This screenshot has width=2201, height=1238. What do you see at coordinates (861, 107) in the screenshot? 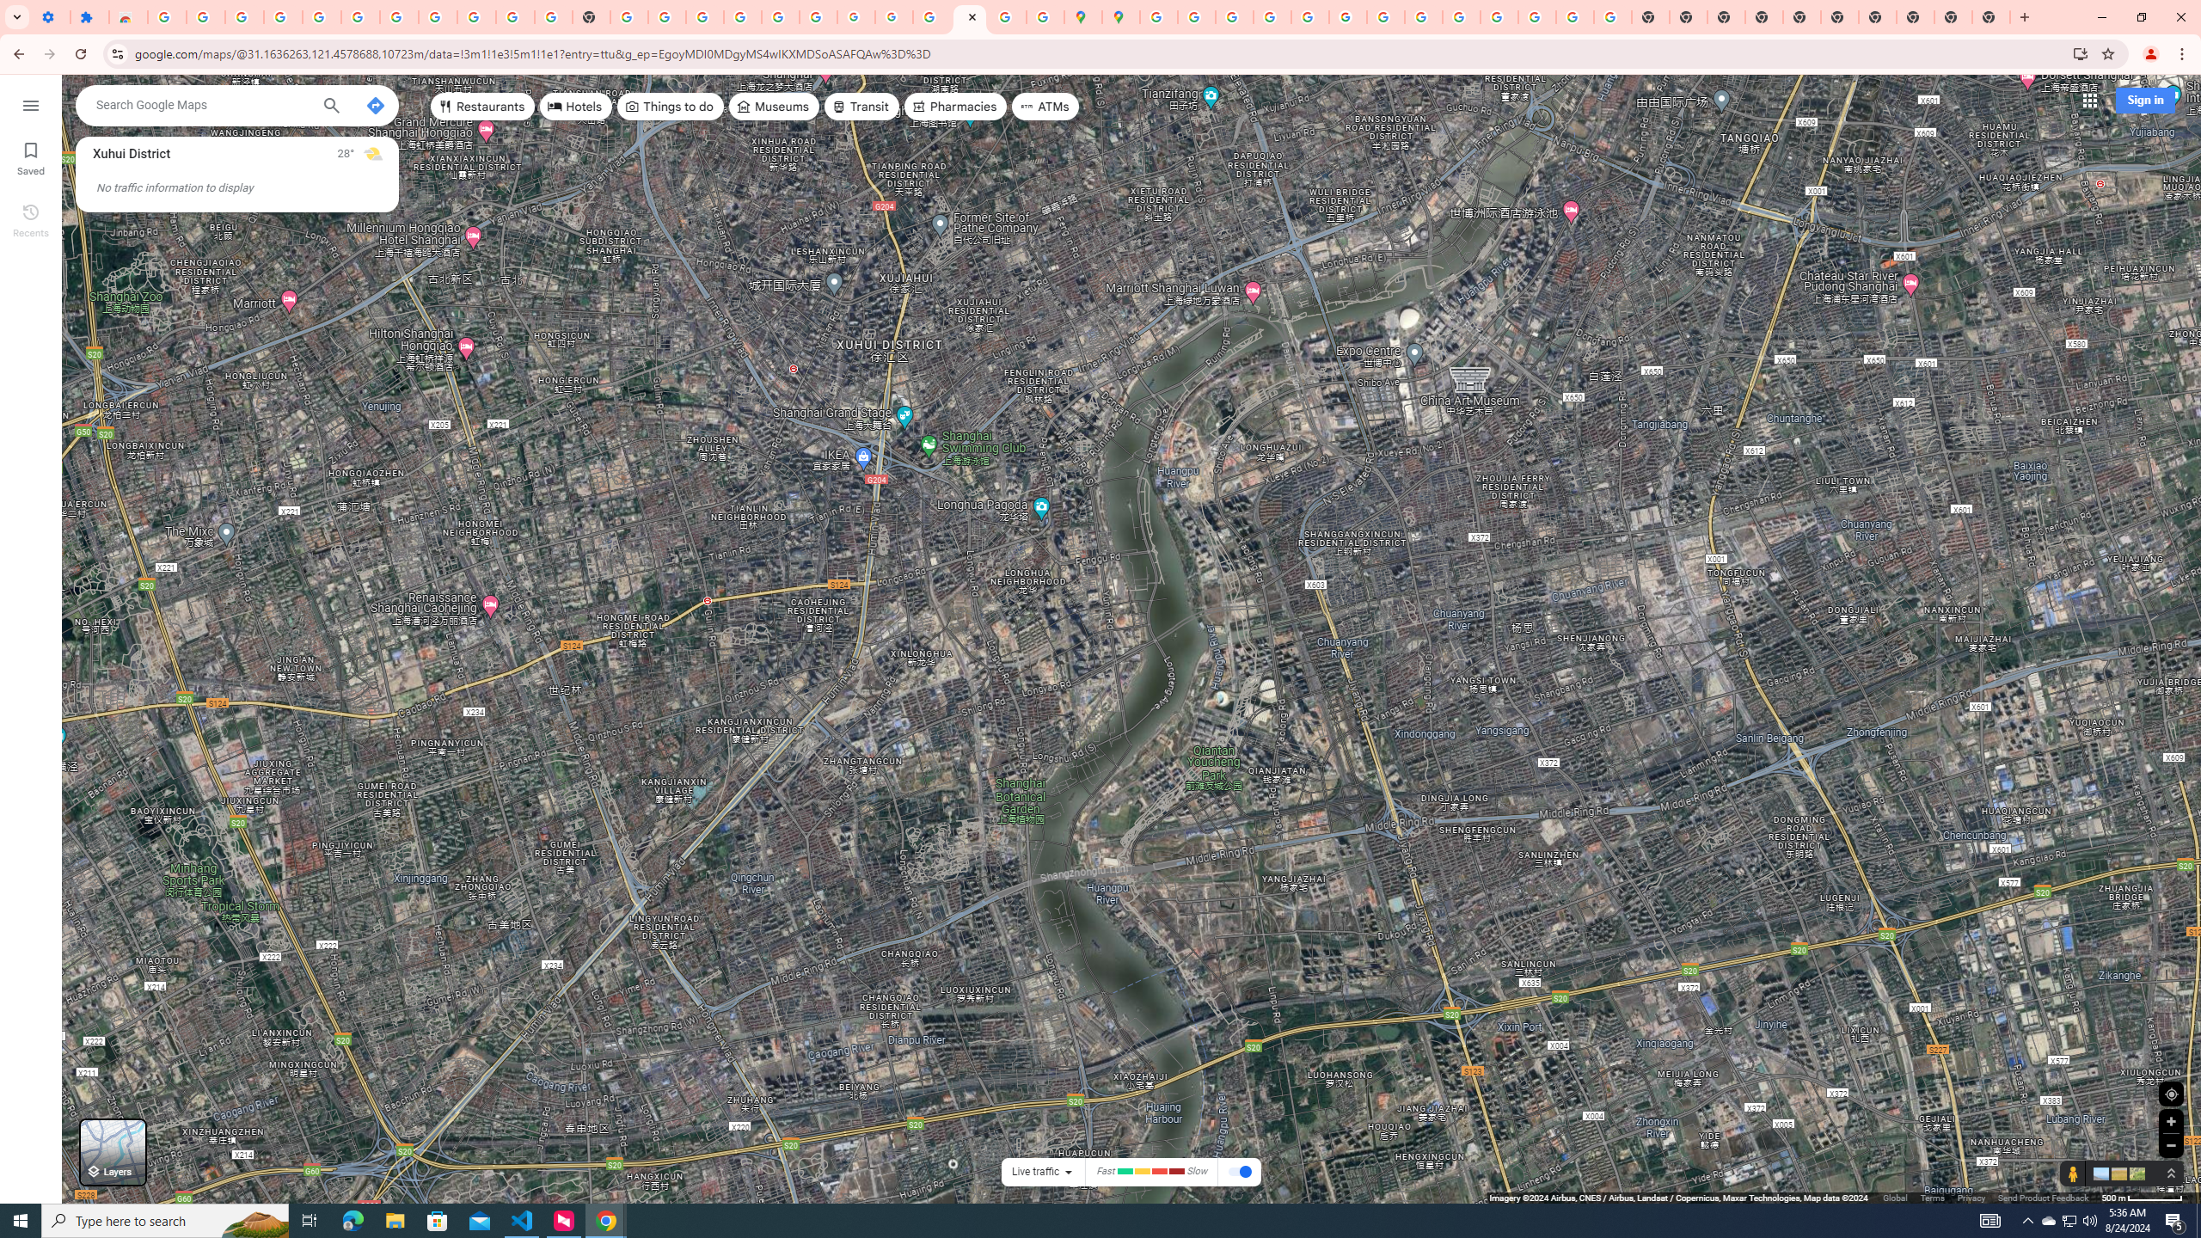
I see `Transit` at bounding box center [861, 107].